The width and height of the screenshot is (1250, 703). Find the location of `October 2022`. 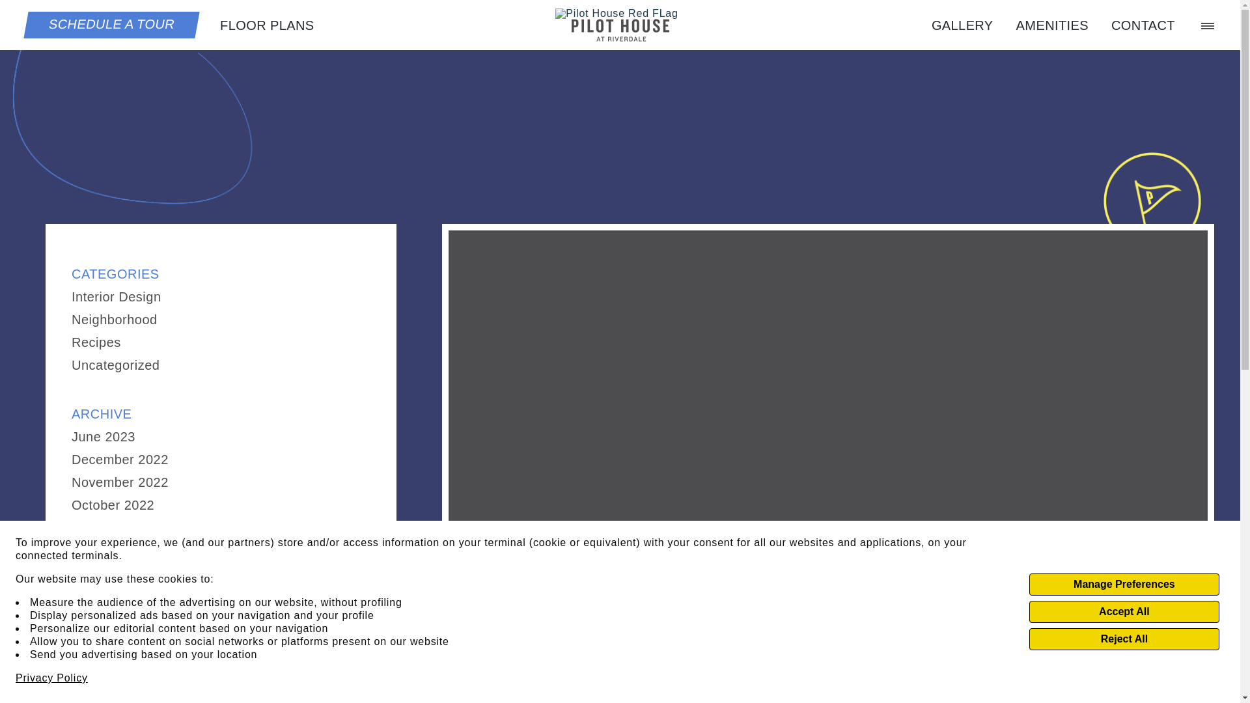

October 2022 is located at coordinates (112, 505).